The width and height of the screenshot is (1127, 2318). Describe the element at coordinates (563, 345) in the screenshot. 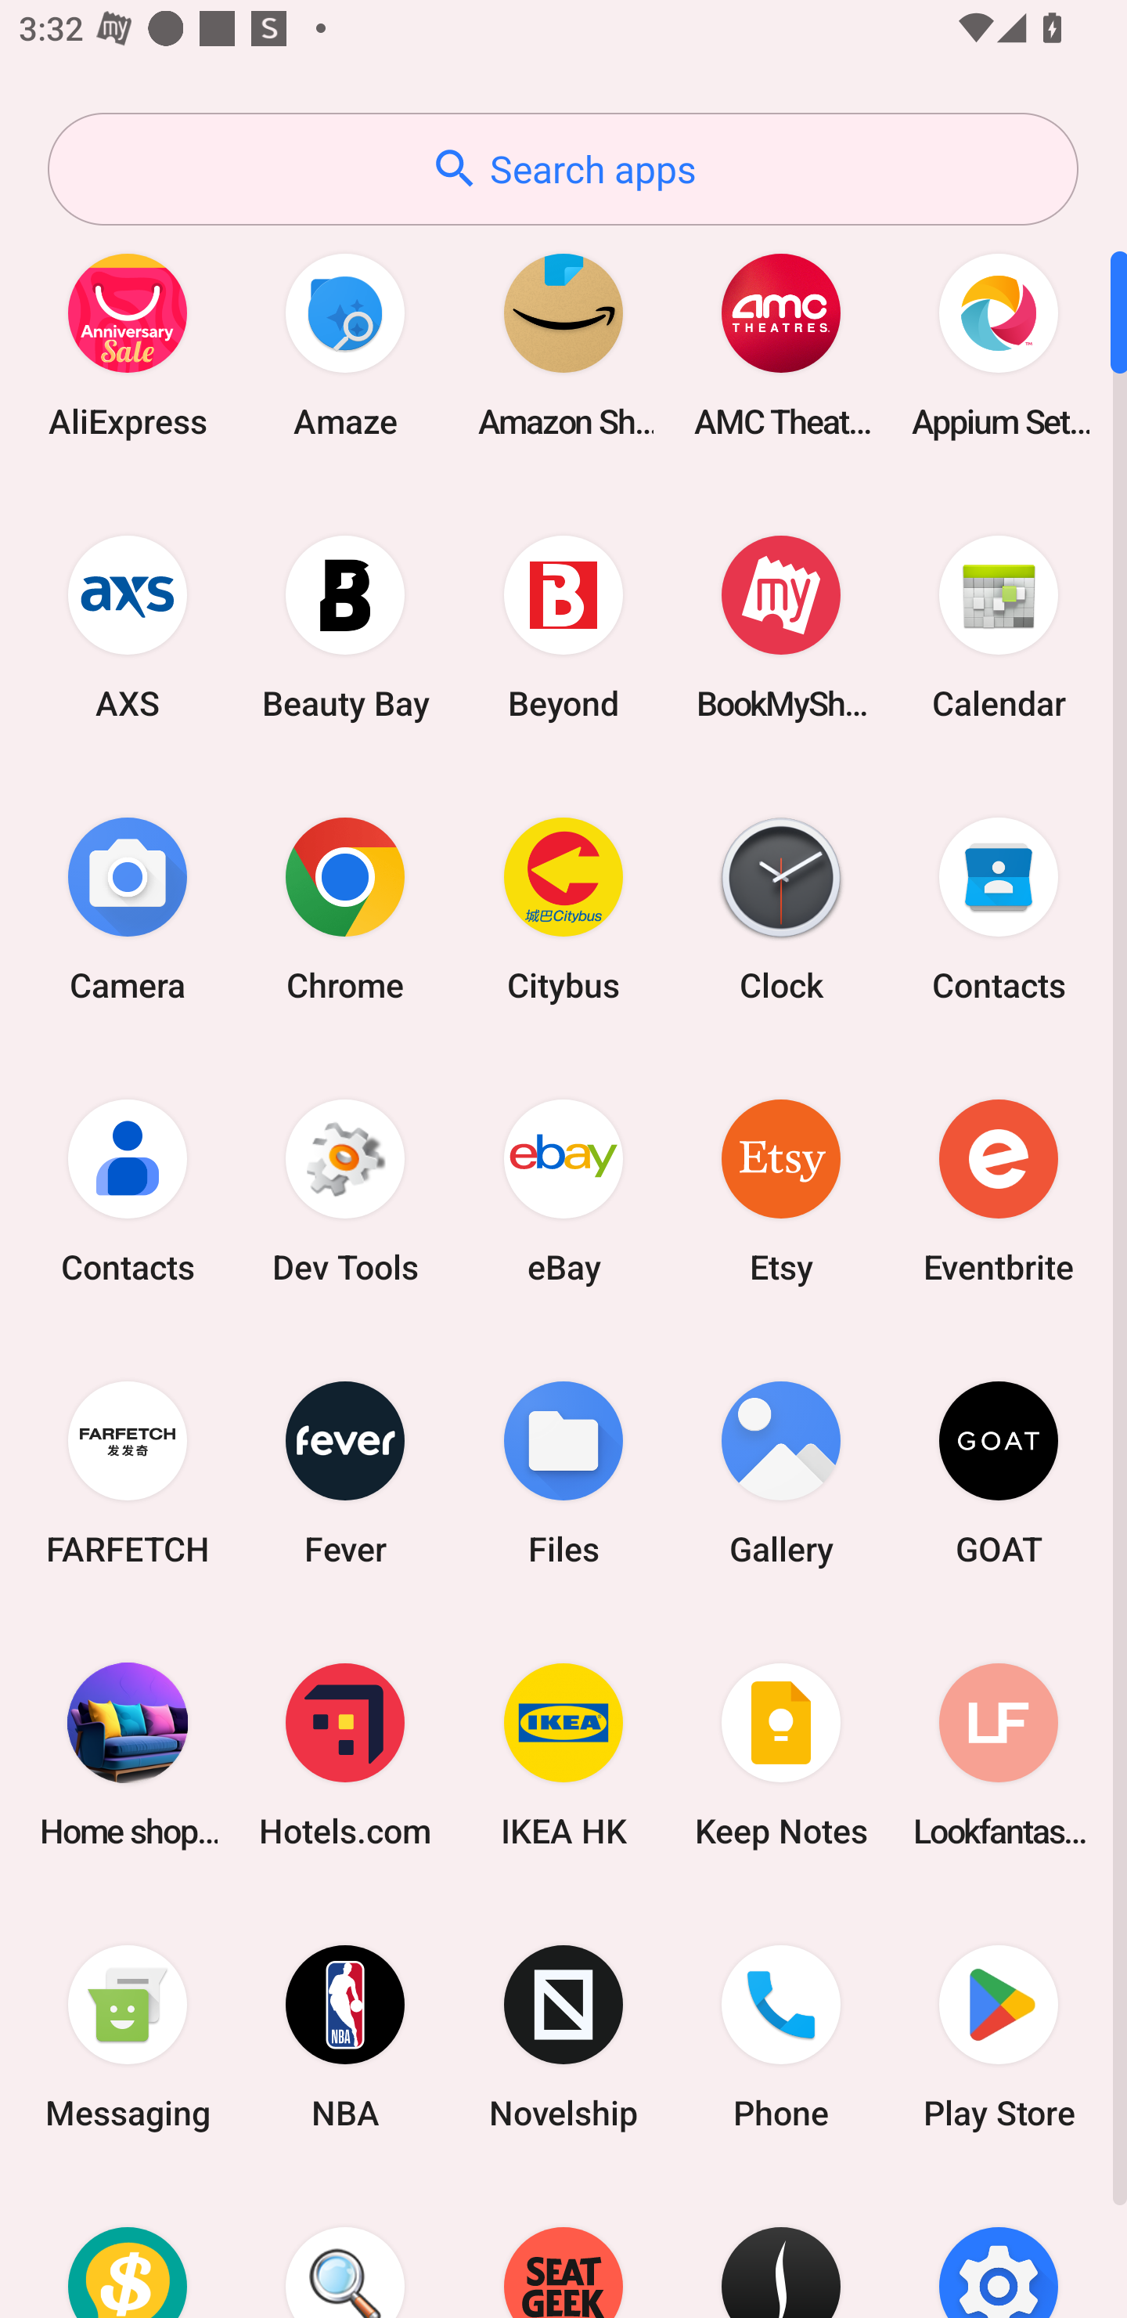

I see `Amazon Shopping` at that location.